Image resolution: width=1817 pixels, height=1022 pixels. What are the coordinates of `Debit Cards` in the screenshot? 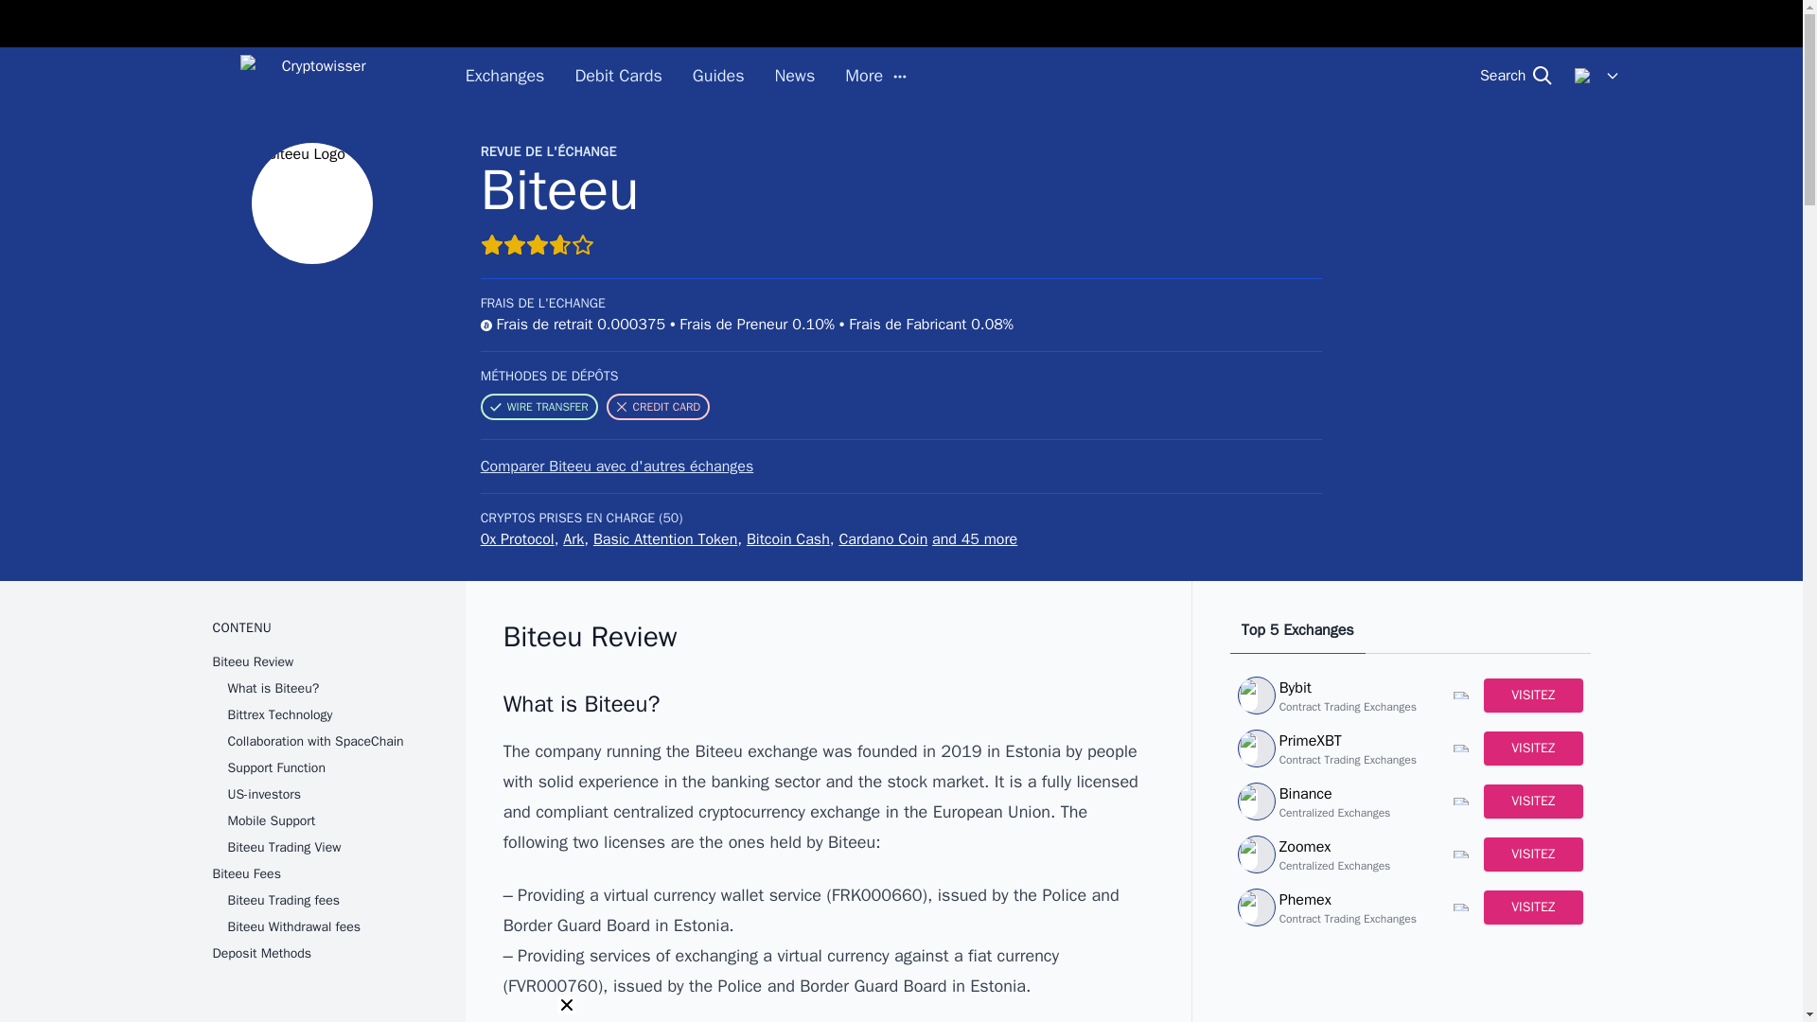 It's located at (617, 76).